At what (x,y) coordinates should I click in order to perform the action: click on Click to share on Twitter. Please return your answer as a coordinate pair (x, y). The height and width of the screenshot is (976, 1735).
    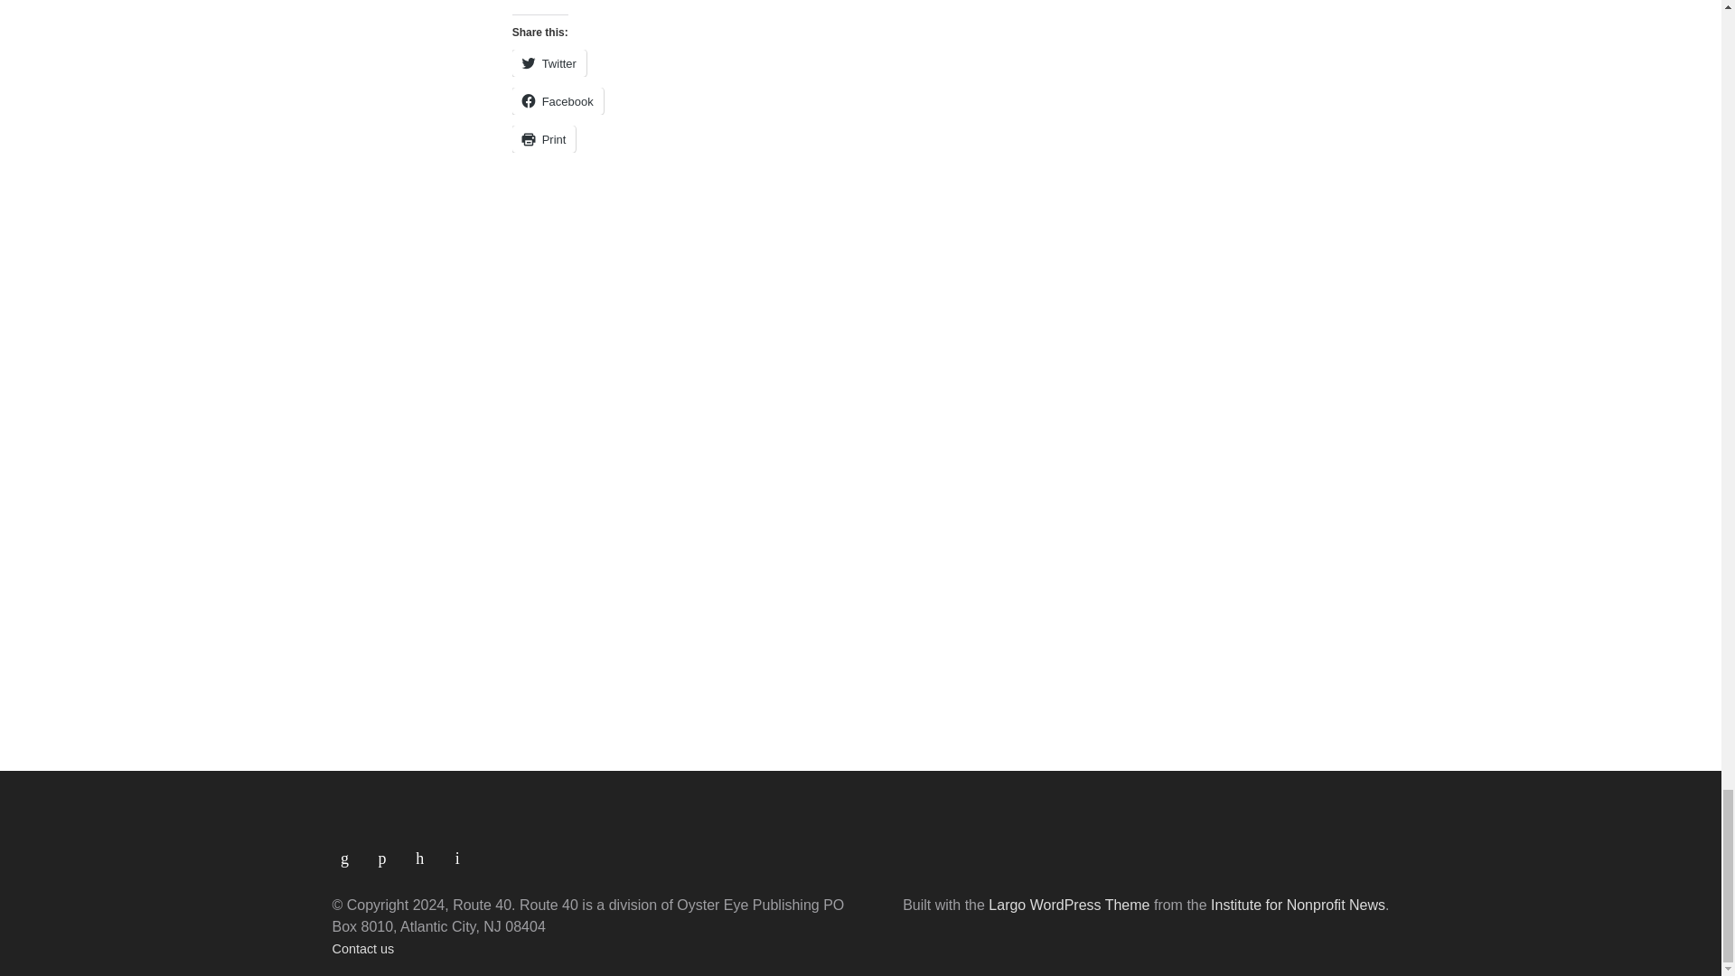
    Looking at the image, I should click on (549, 63).